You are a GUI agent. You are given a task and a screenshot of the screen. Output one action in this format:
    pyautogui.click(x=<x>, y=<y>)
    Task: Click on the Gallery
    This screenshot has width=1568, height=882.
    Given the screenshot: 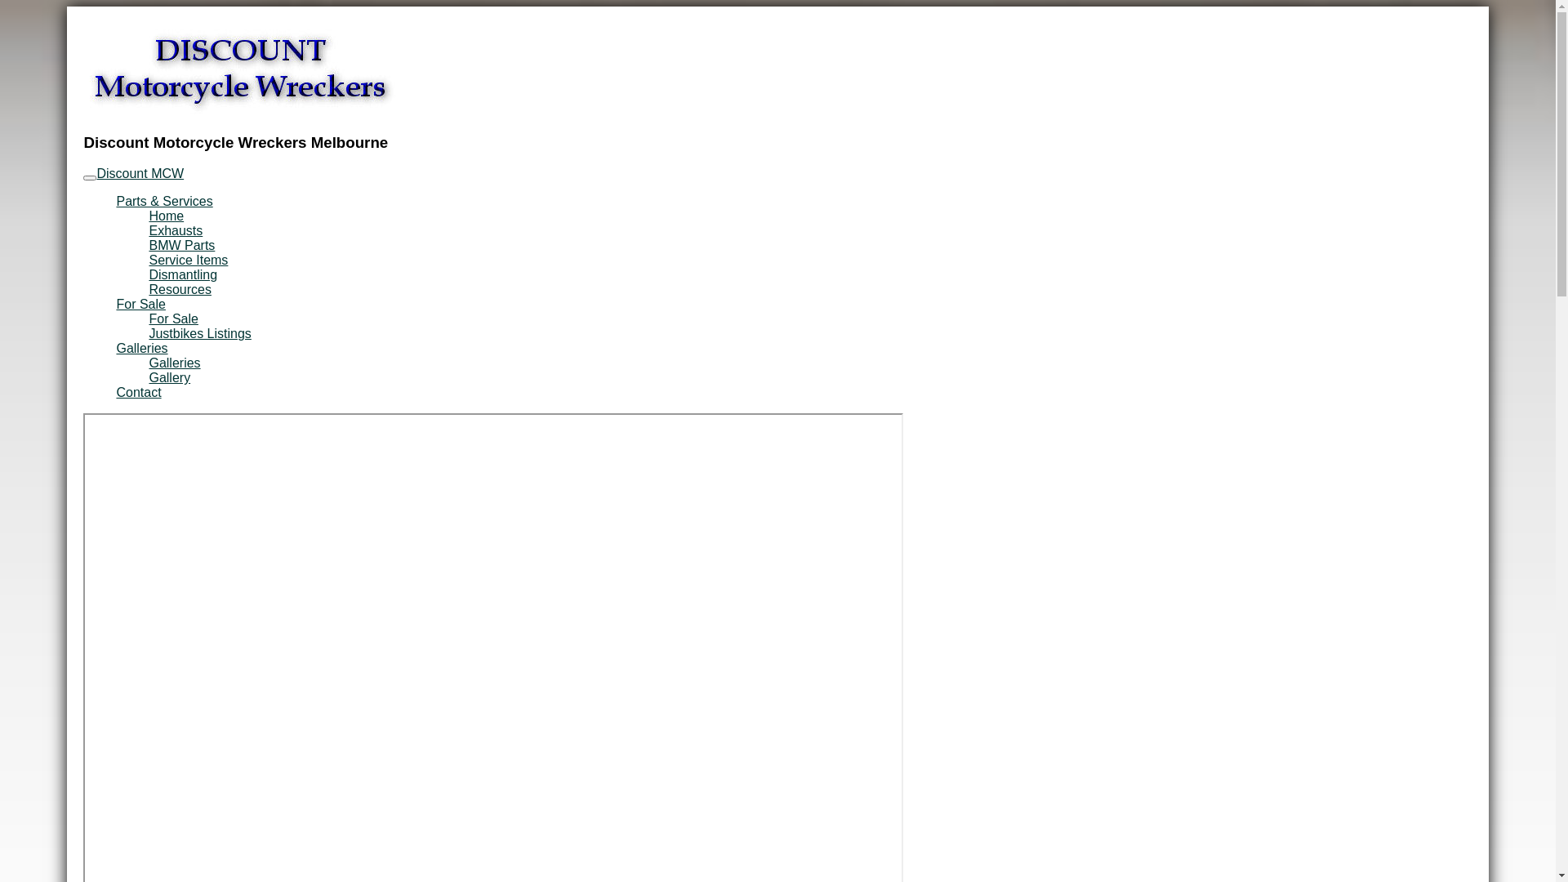 What is the action you would take?
    pyautogui.click(x=170, y=377)
    